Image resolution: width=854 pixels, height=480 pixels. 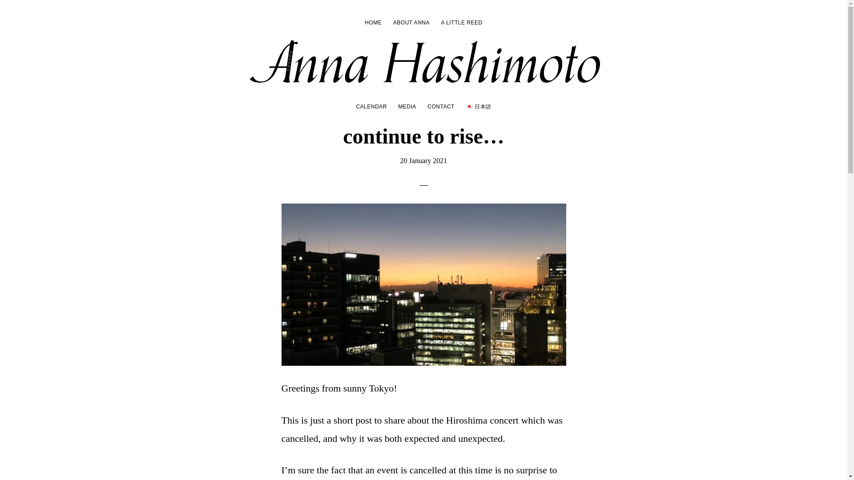 I want to click on ABOUT ANNA, so click(x=411, y=22).